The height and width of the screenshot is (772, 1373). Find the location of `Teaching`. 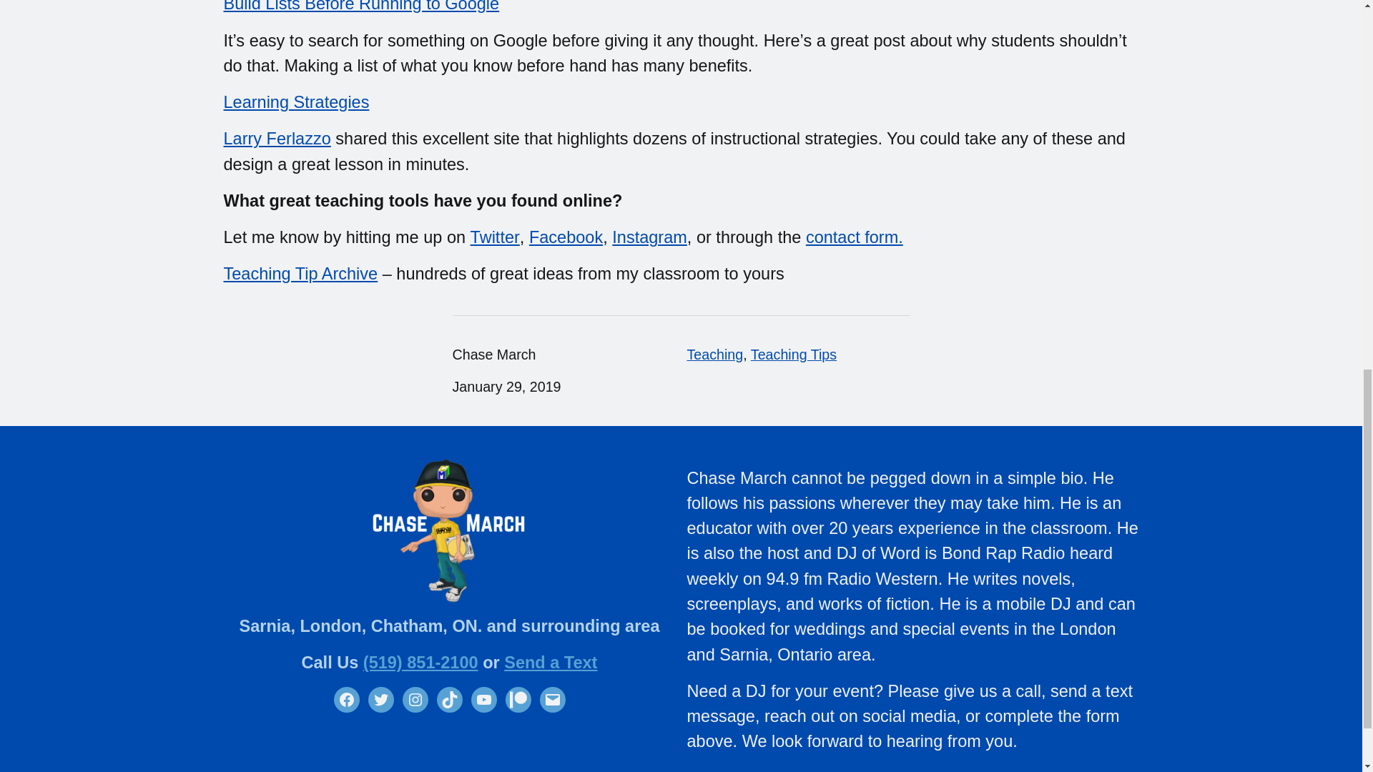

Teaching is located at coordinates (714, 354).